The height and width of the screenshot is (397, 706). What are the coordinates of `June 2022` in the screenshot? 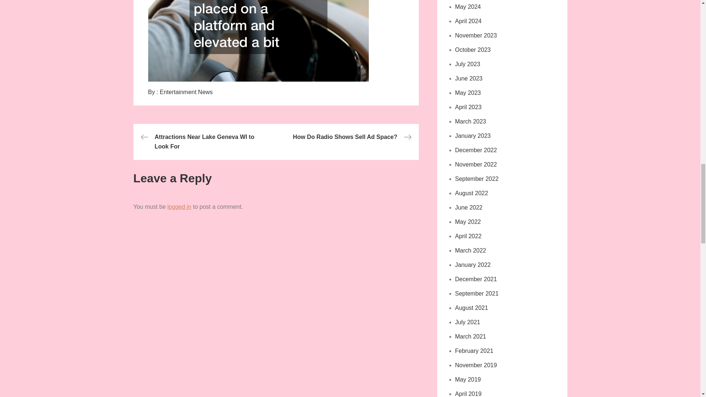 It's located at (469, 207).